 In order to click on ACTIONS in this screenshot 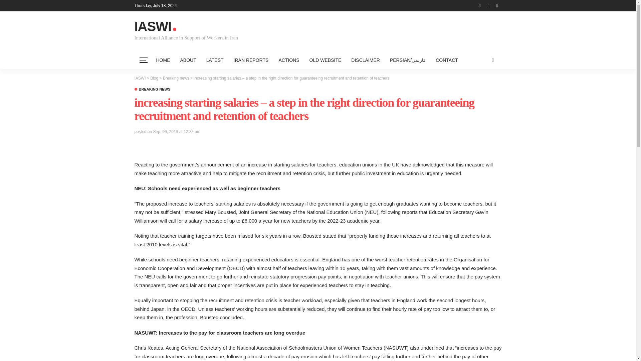, I will do `click(288, 60)`.